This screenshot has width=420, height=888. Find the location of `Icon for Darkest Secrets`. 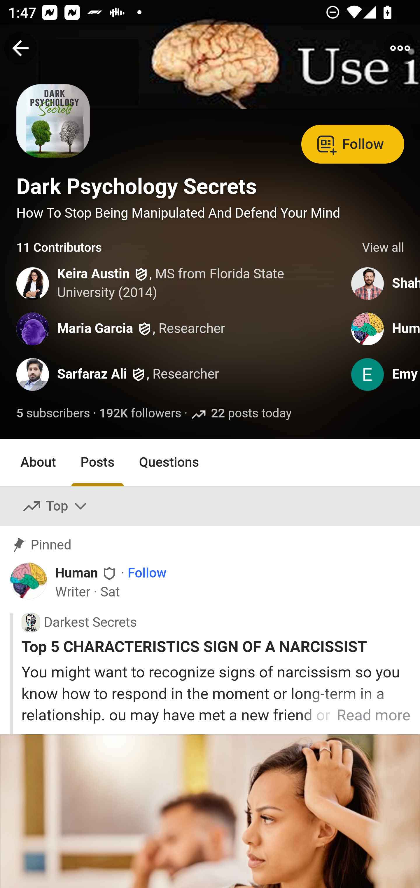

Icon for Darkest Secrets is located at coordinates (30, 623).